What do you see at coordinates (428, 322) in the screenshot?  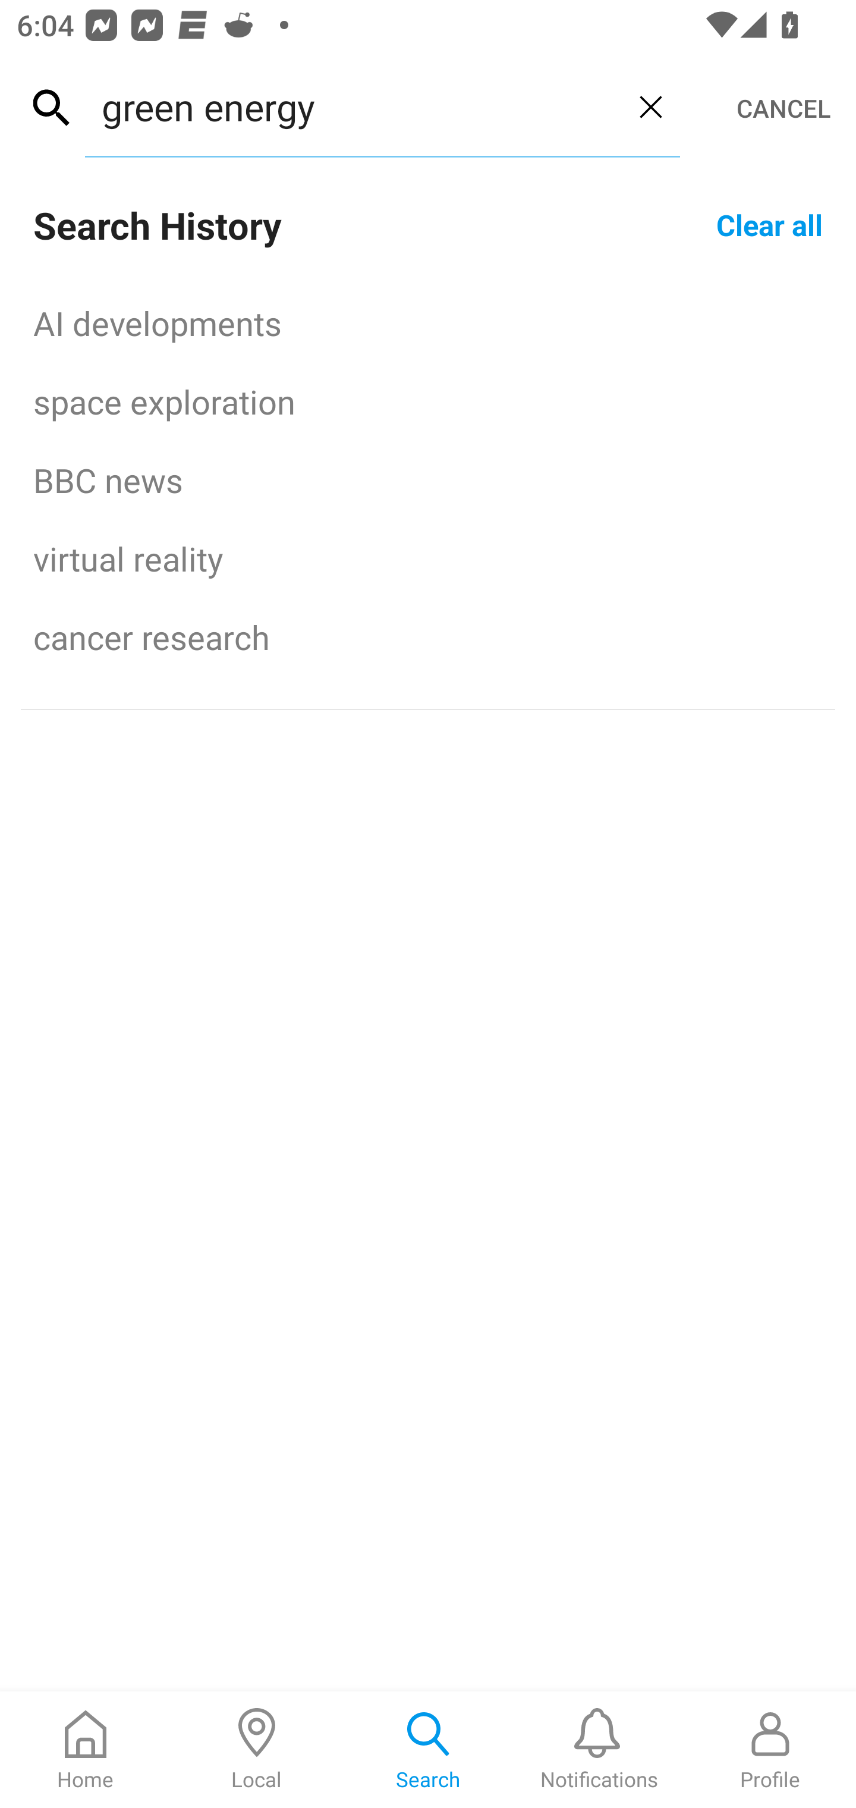 I see `AI developments` at bounding box center [428, 322].